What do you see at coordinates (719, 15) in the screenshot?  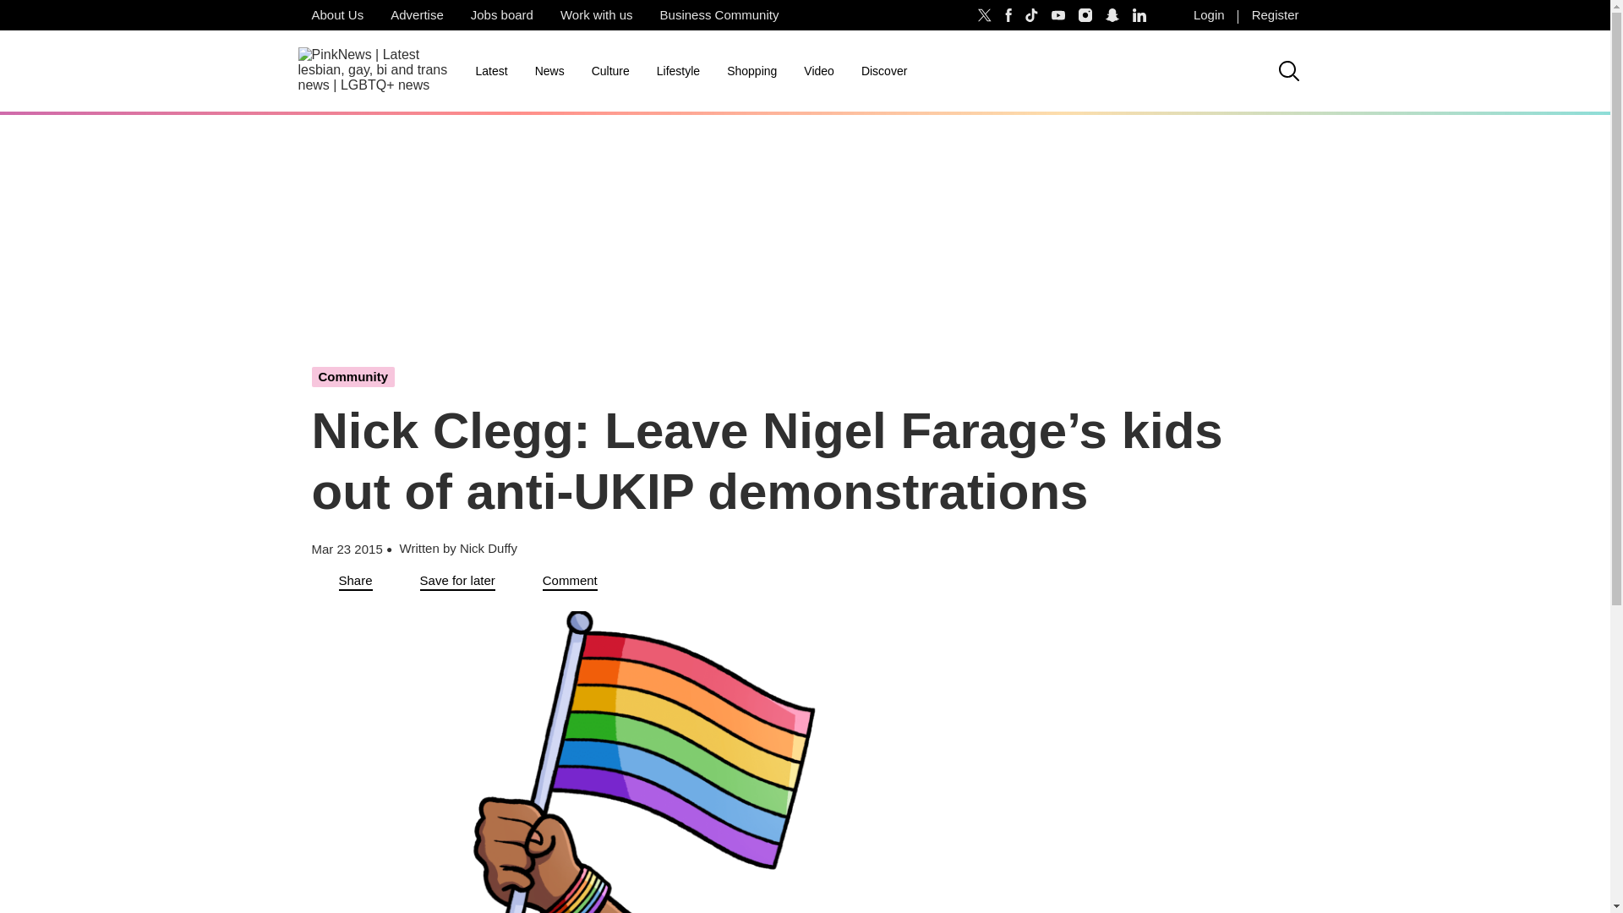 I see `Business Community` at bounding box center [719, 15].